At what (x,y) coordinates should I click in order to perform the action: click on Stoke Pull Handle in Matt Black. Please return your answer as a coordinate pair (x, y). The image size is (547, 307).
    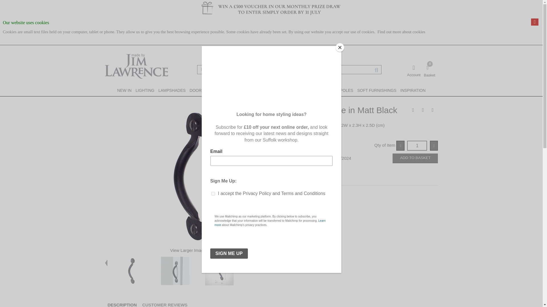
    Looking at the image, I should click on (264, 271).